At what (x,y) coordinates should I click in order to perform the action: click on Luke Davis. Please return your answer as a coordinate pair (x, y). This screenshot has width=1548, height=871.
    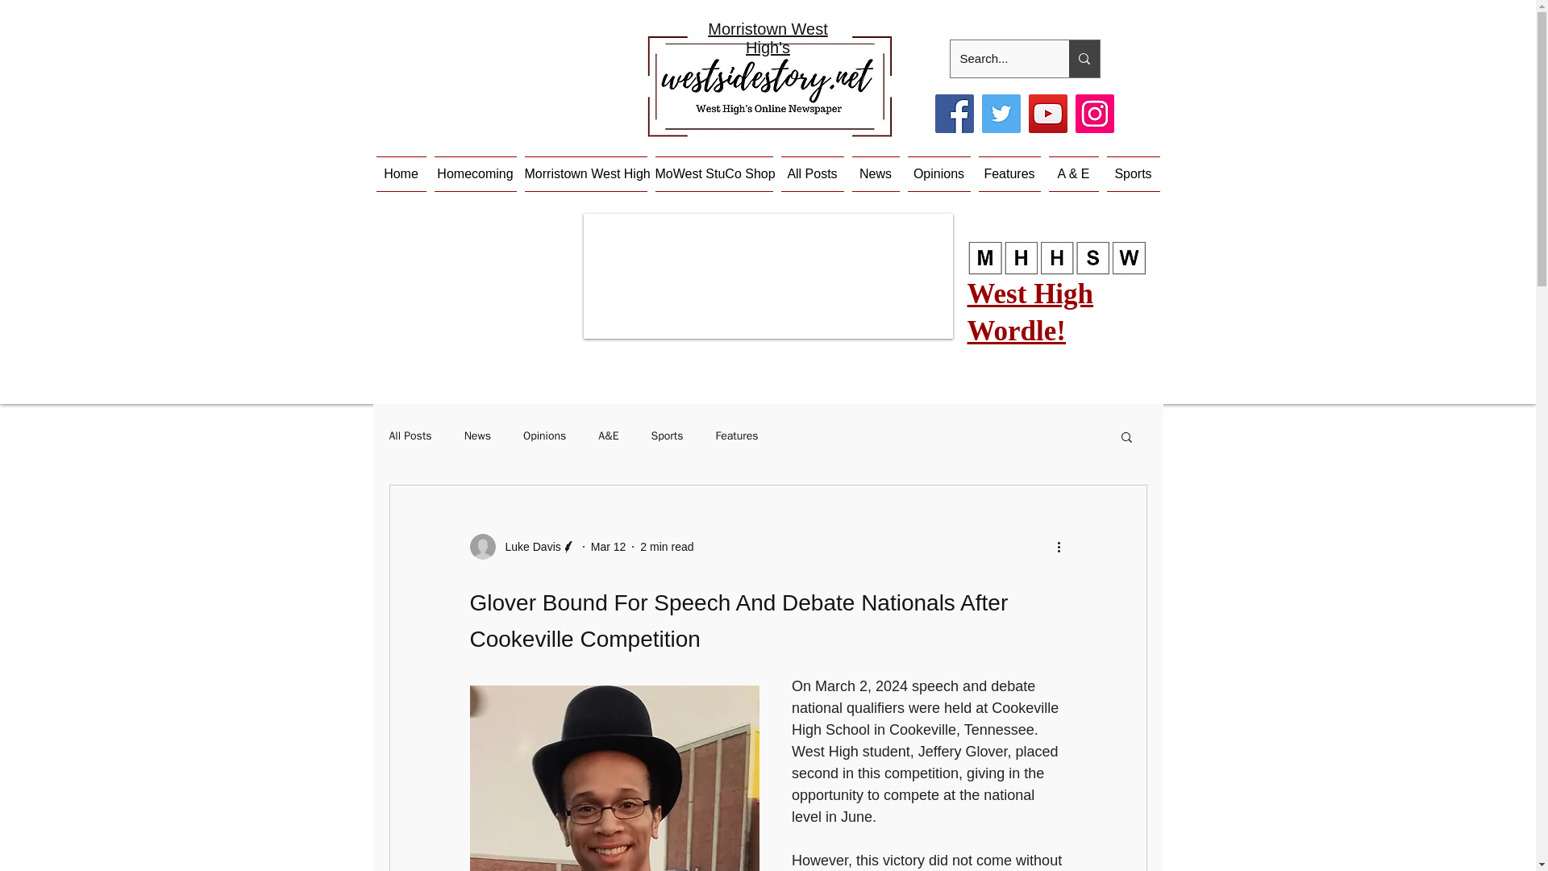
    Looking at the image, I should click on (527, 547).